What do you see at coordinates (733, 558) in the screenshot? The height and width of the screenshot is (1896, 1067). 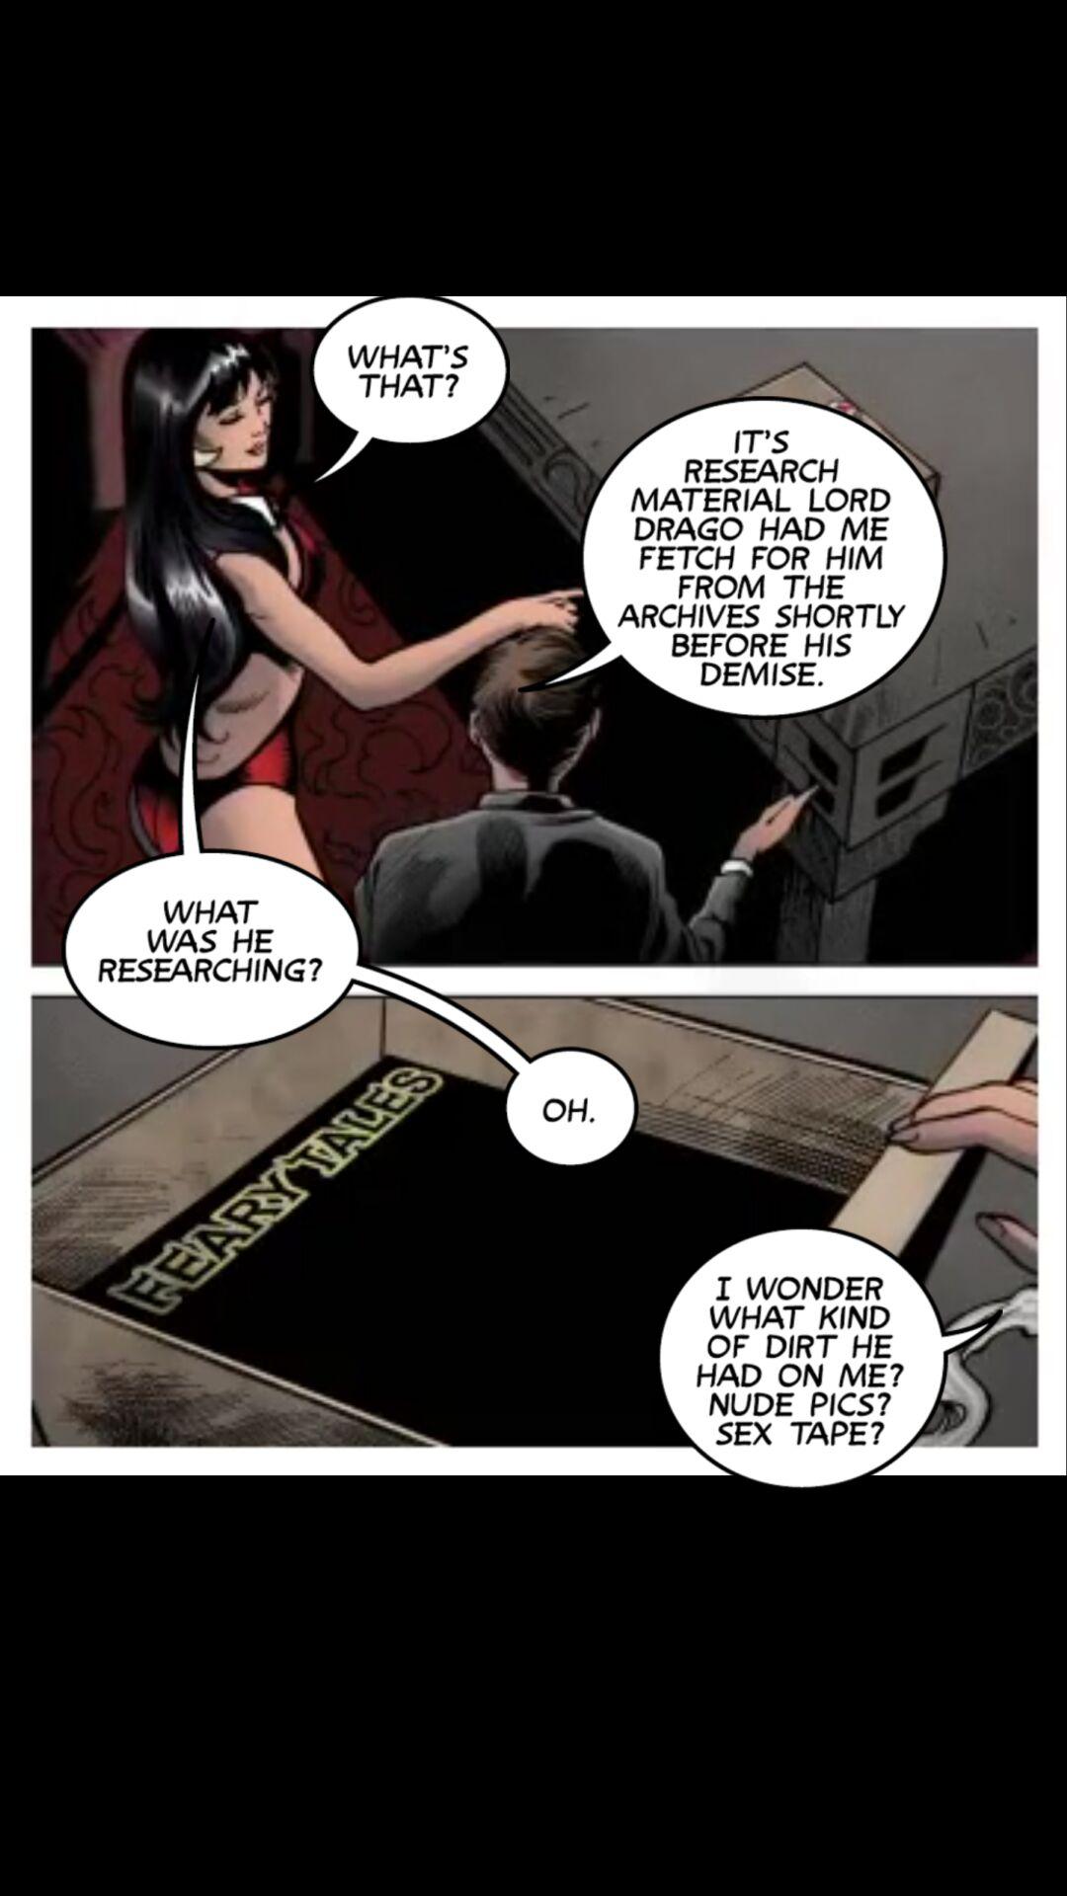 I see `it 's research material lord drago had me fetch for him from the archives shortly before his demise` at bounding box center [733, 558].